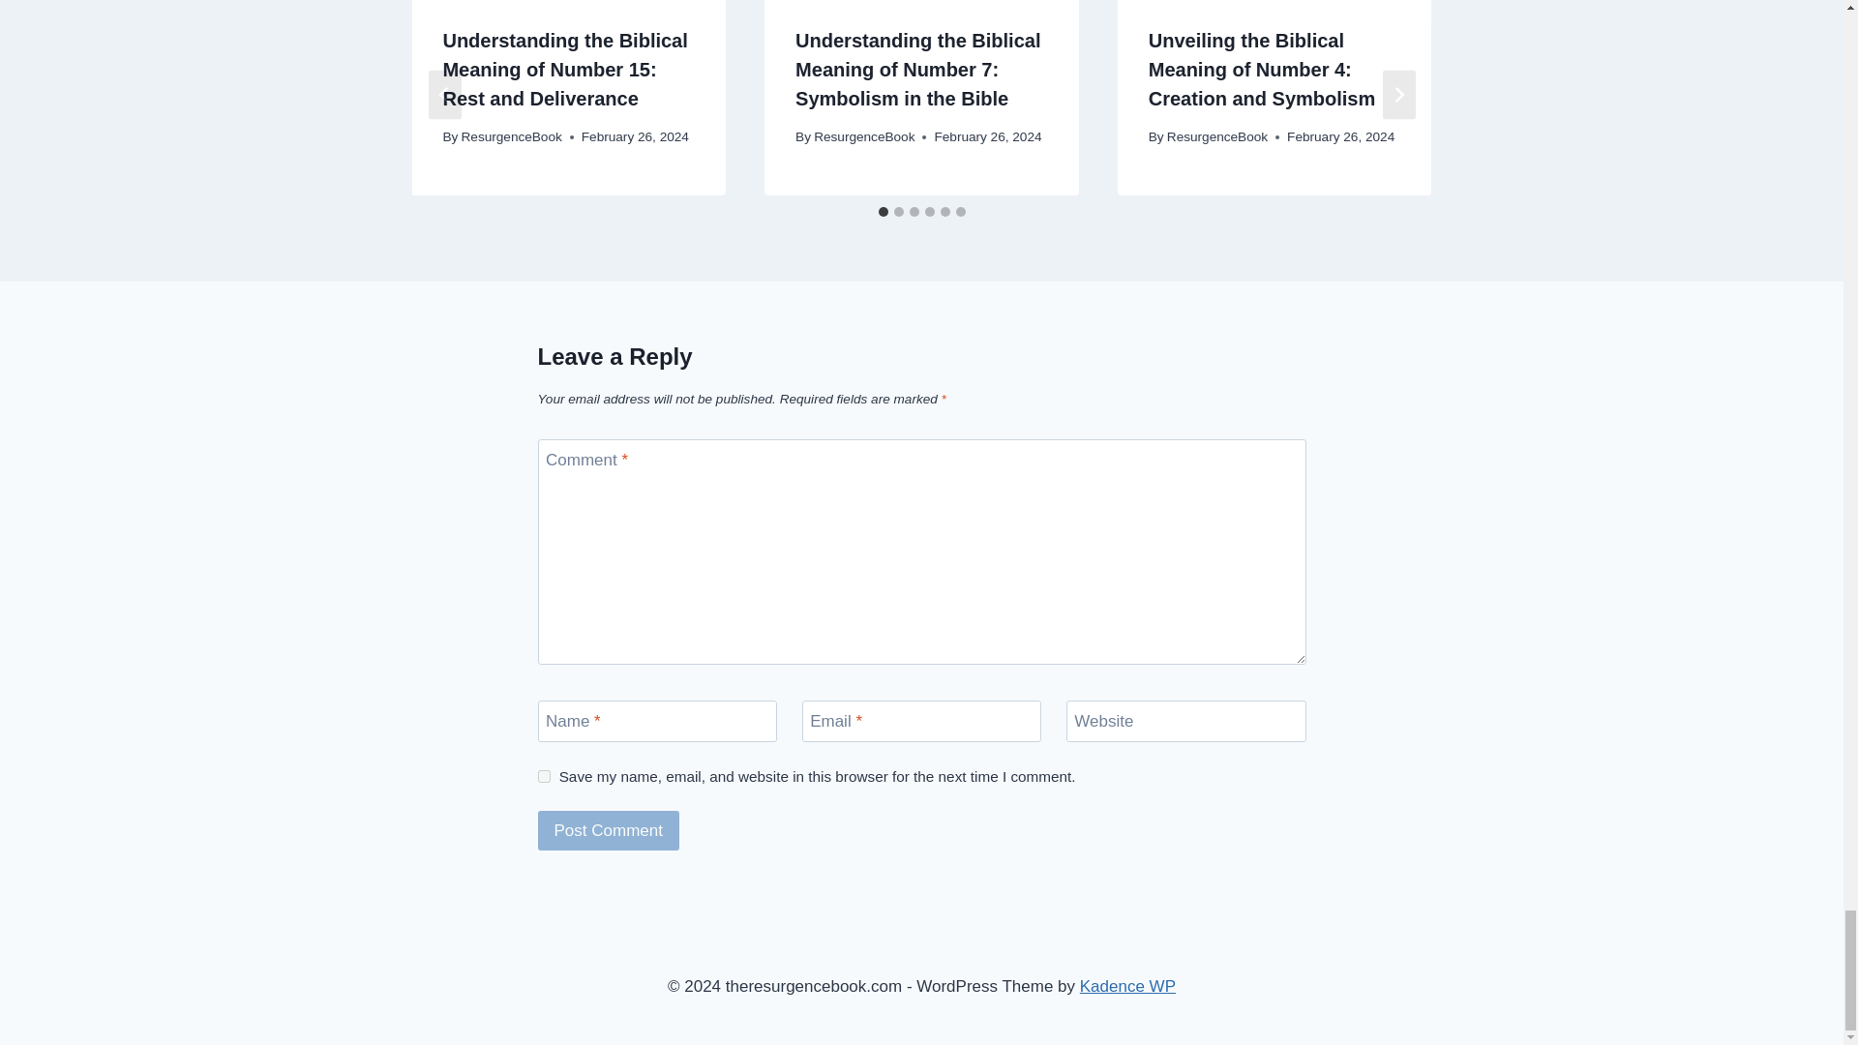 The width and height of the screenshot is (1858, 1045). What do you see at coordinates (511, 136) in the screenshot?
I see `ResurgenceBook` at bounding box center [511, 136].